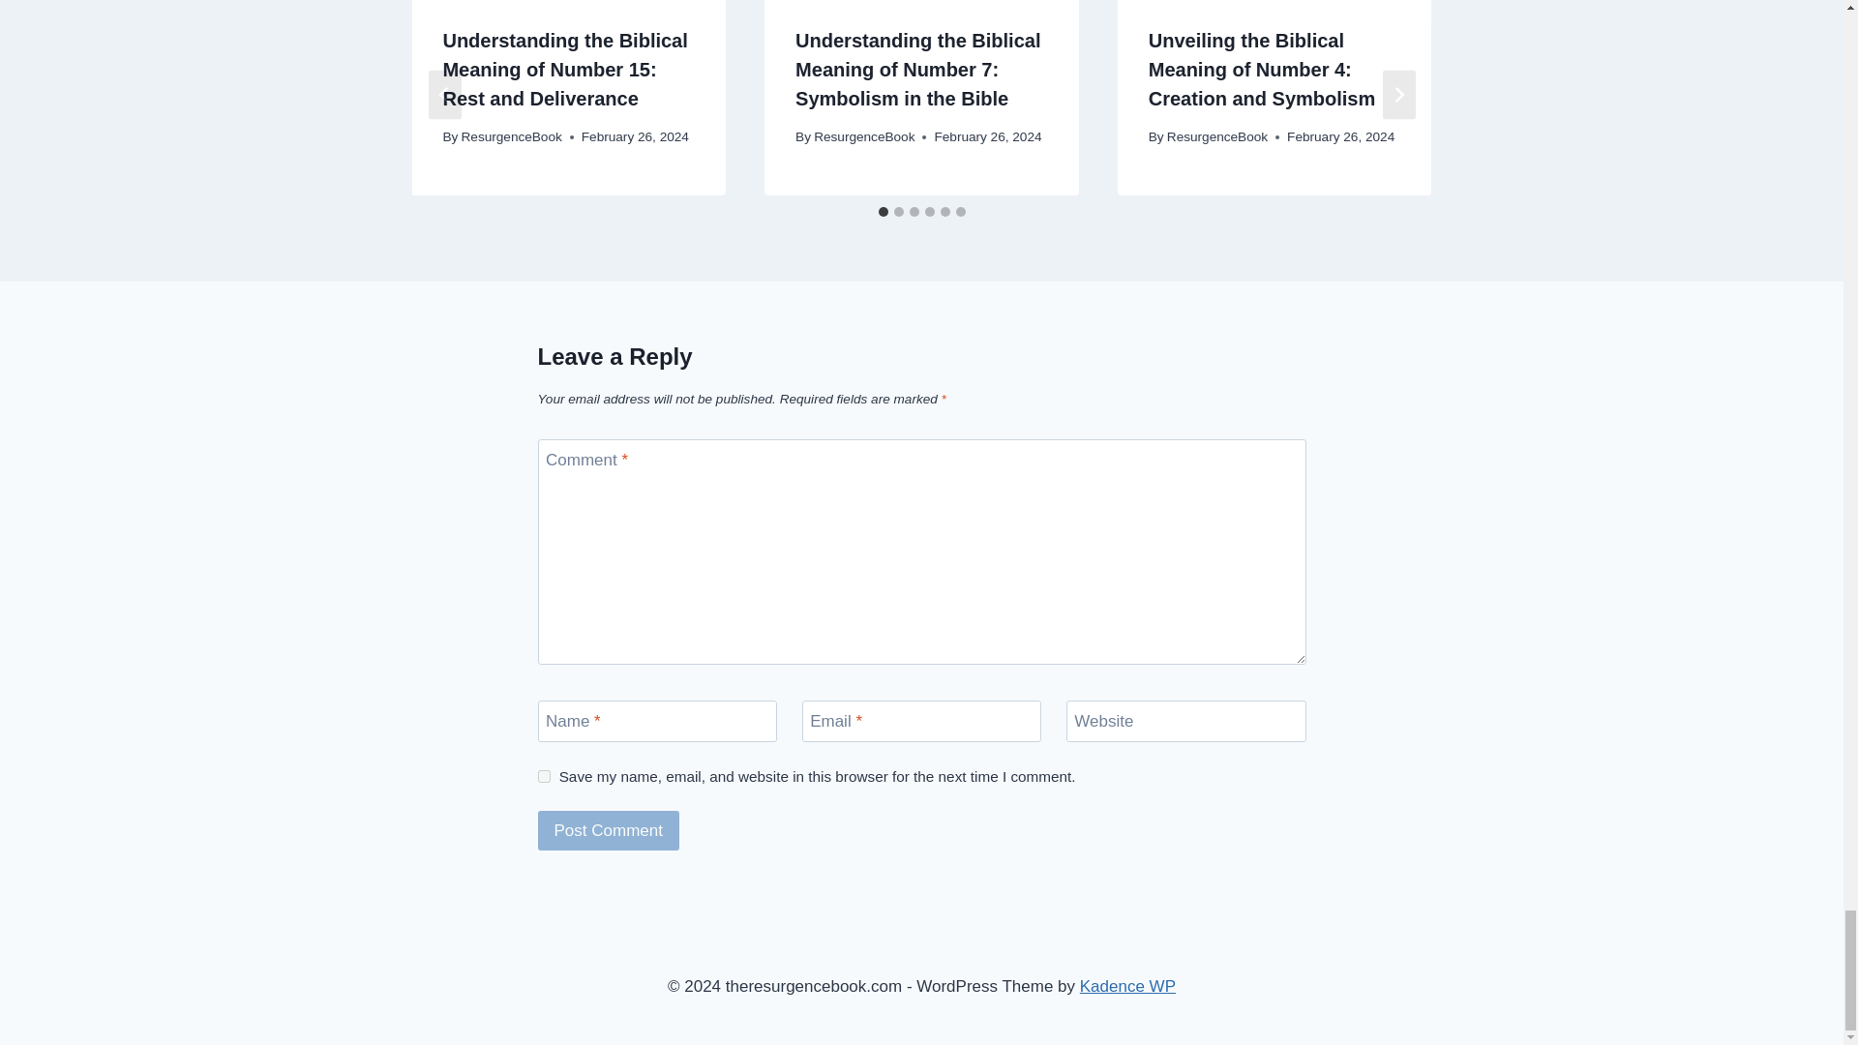 The width and height of the screenshot is (1858, 1045). What do you see at coordinates (511, 136) in the screenshot?
I see `ResurgenceBook` at bounding box center [511, 136].